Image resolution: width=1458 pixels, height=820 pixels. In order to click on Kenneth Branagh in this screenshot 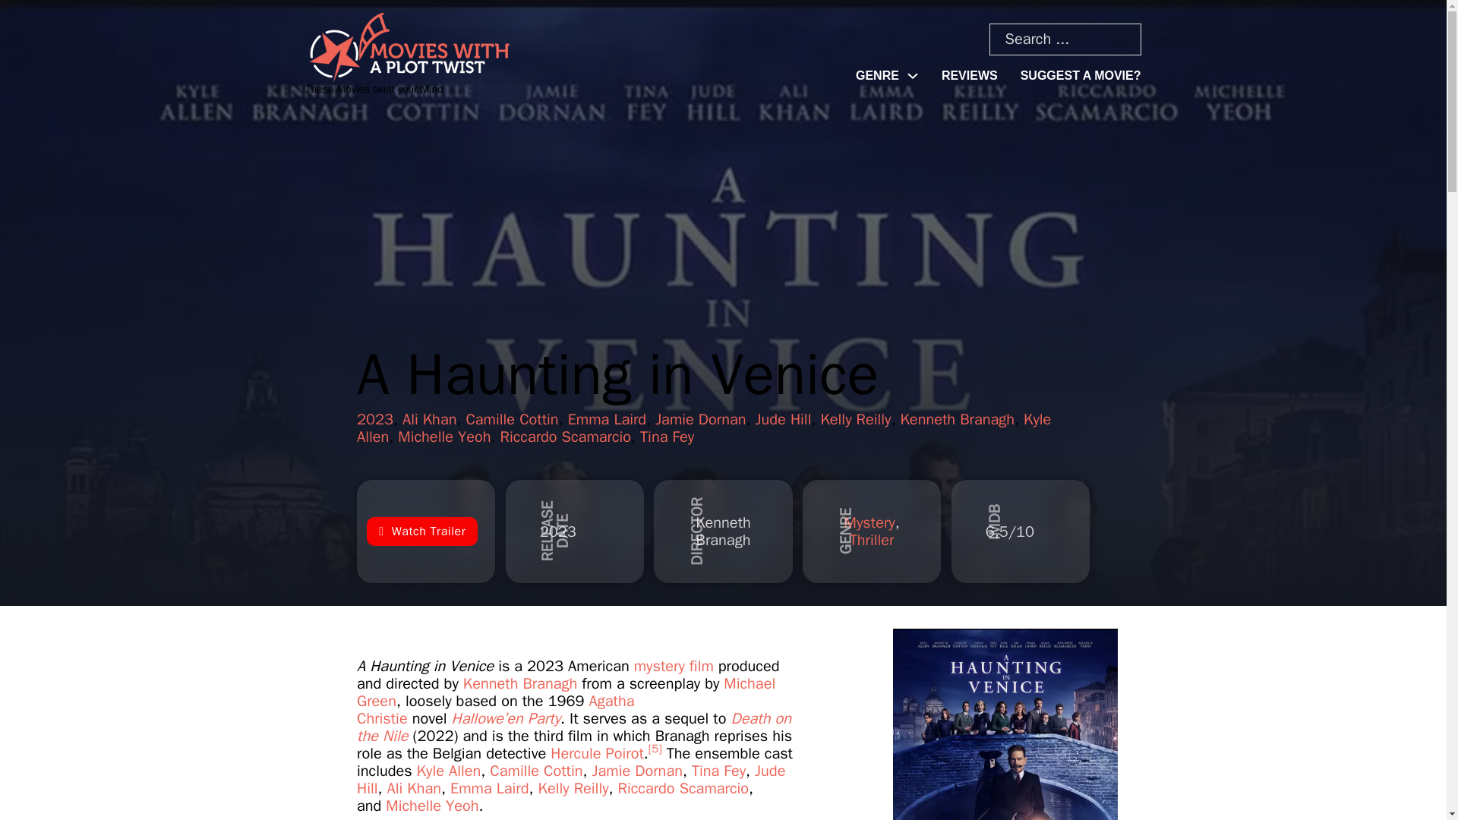, I will do `click(957, 419)`.